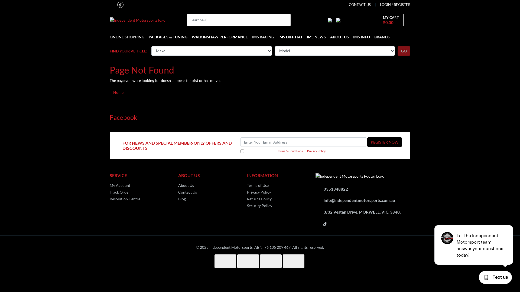 This screenshot has height=292, width=520. Describe the element at coordinates (362, 37) in the screenshot. I see `IMS INFO` at that location.